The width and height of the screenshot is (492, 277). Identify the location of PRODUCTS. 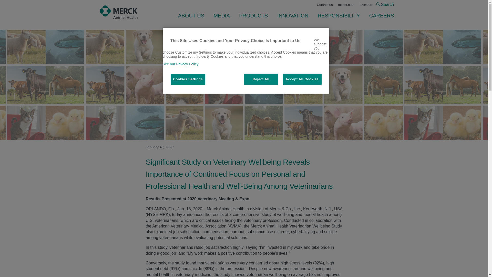
(253, 15).